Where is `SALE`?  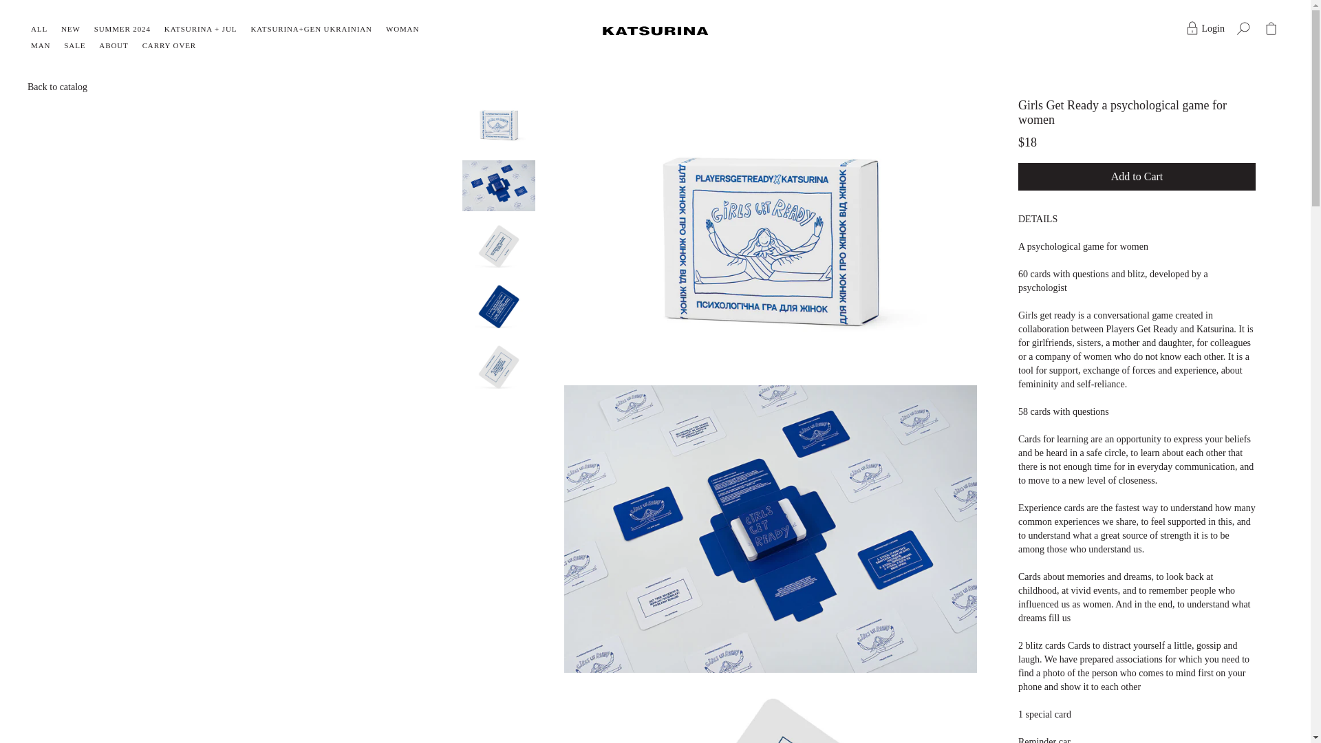
SALE is located at coordinates (74, 45).